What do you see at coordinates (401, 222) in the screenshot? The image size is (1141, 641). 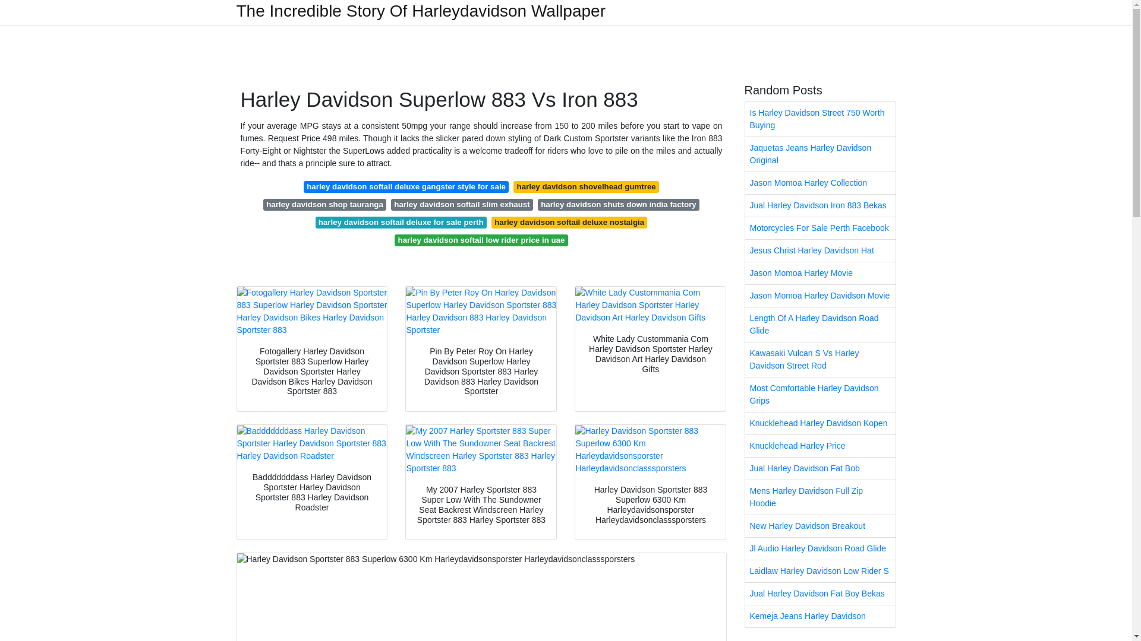 I see `harley davidson softail deluxe for sale perth` at bounding box center [401, 222].